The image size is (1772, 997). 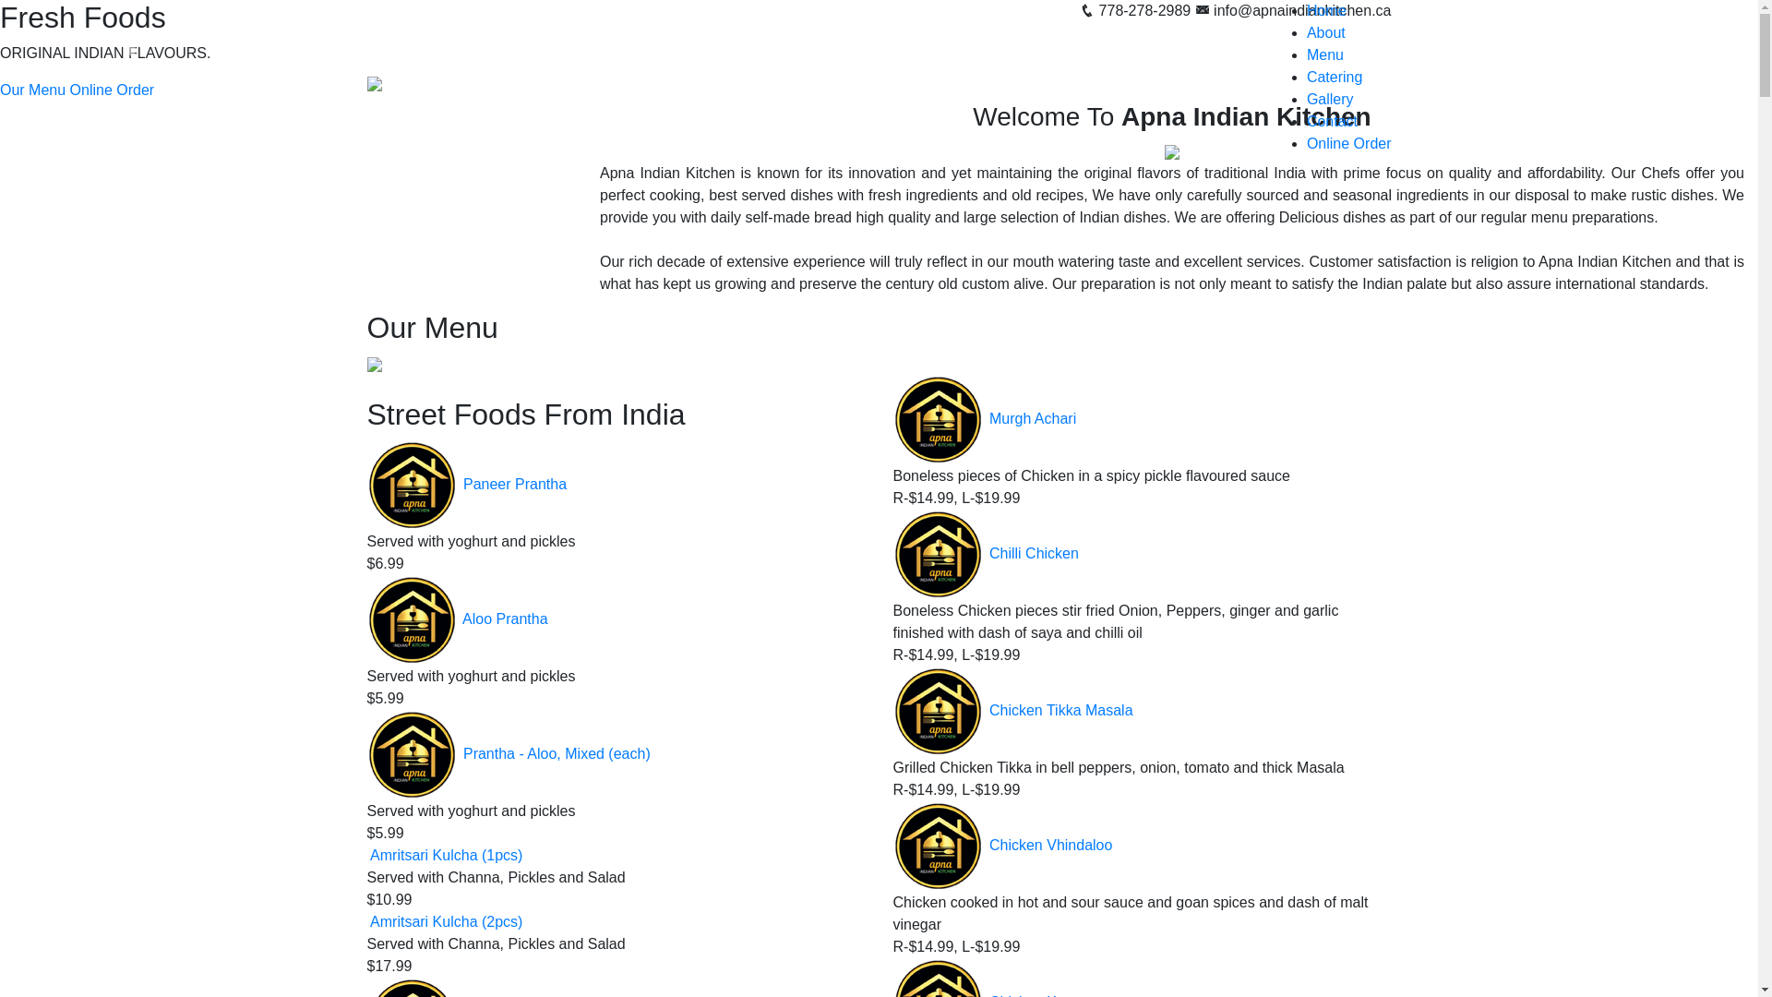 I want to click on Gallery, so click(x=1331, y=100).